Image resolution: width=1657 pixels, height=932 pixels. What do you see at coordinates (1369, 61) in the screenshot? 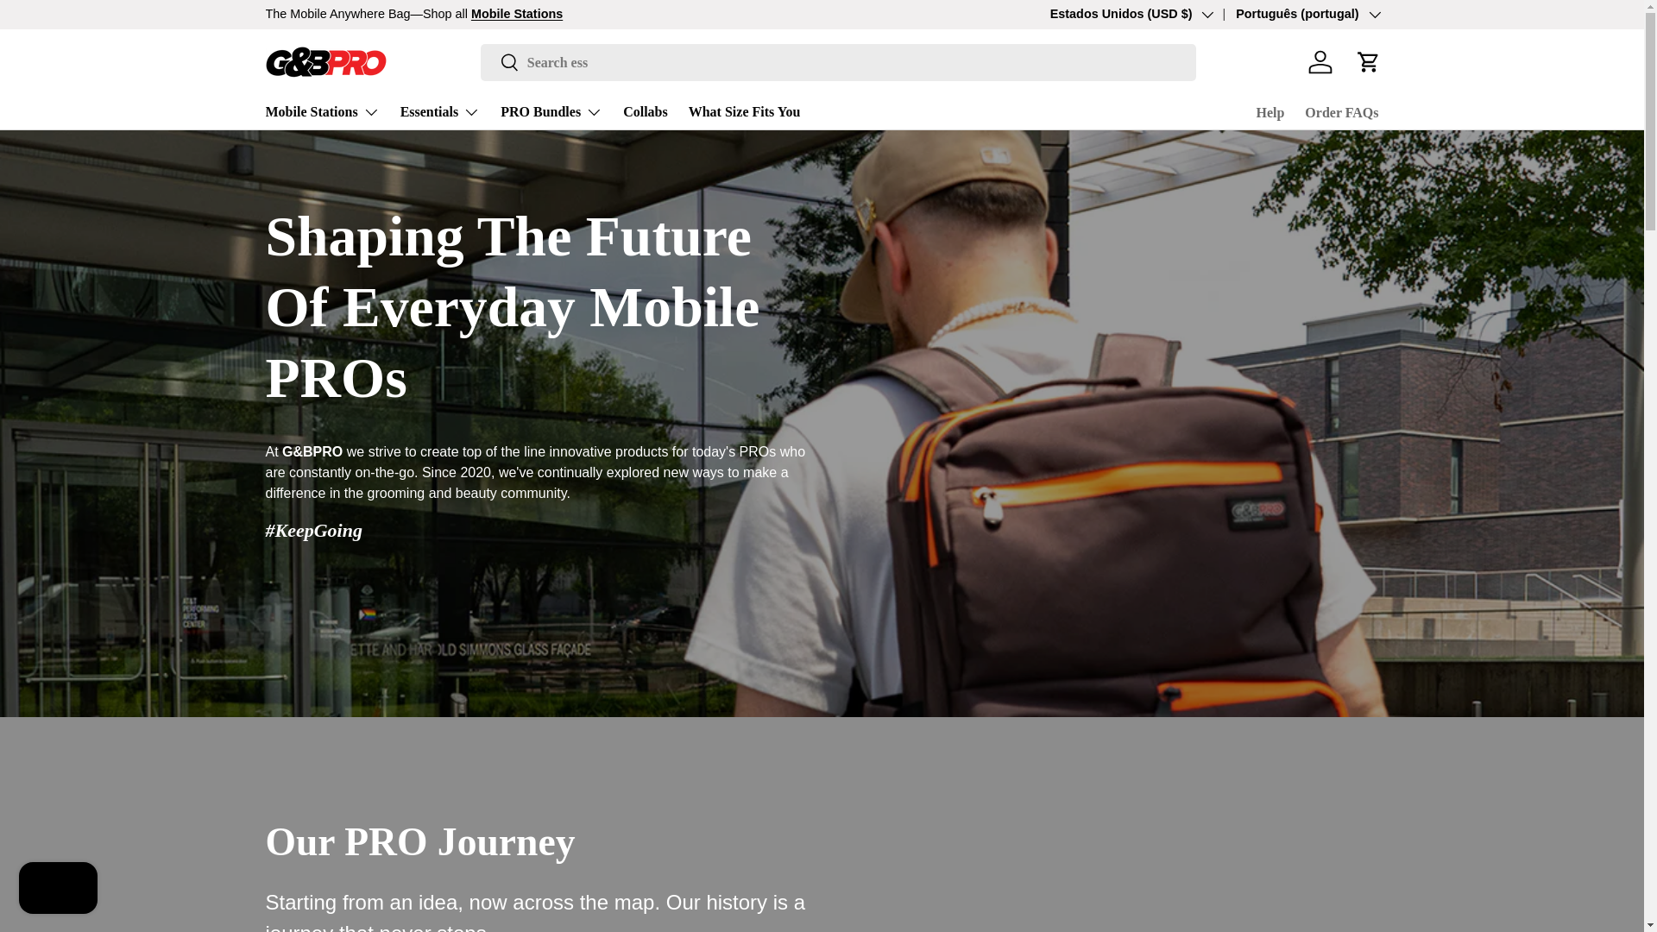
I see `Carrinho` at bounding box center [1369, 61].